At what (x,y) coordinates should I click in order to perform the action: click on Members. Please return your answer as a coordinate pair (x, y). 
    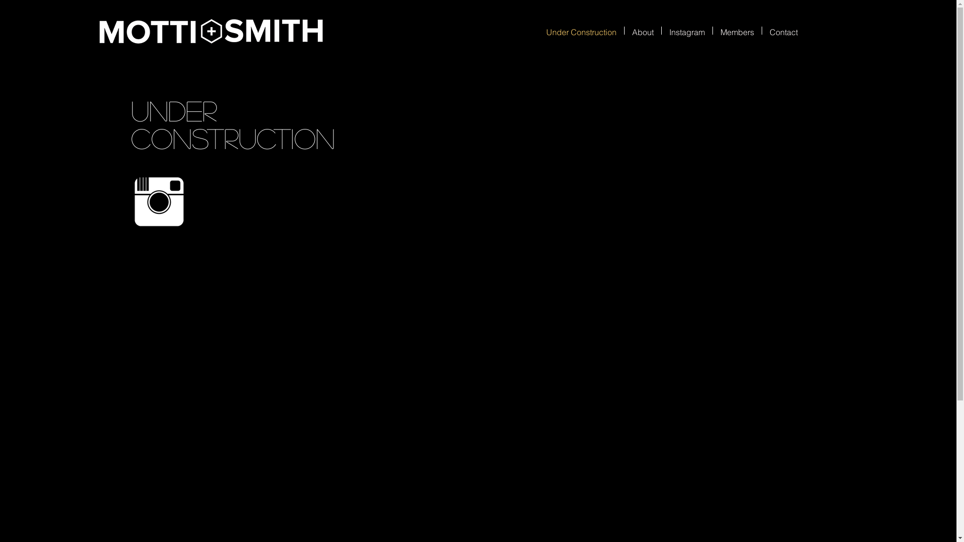
    Looking at the image, I should click on (737, 31).